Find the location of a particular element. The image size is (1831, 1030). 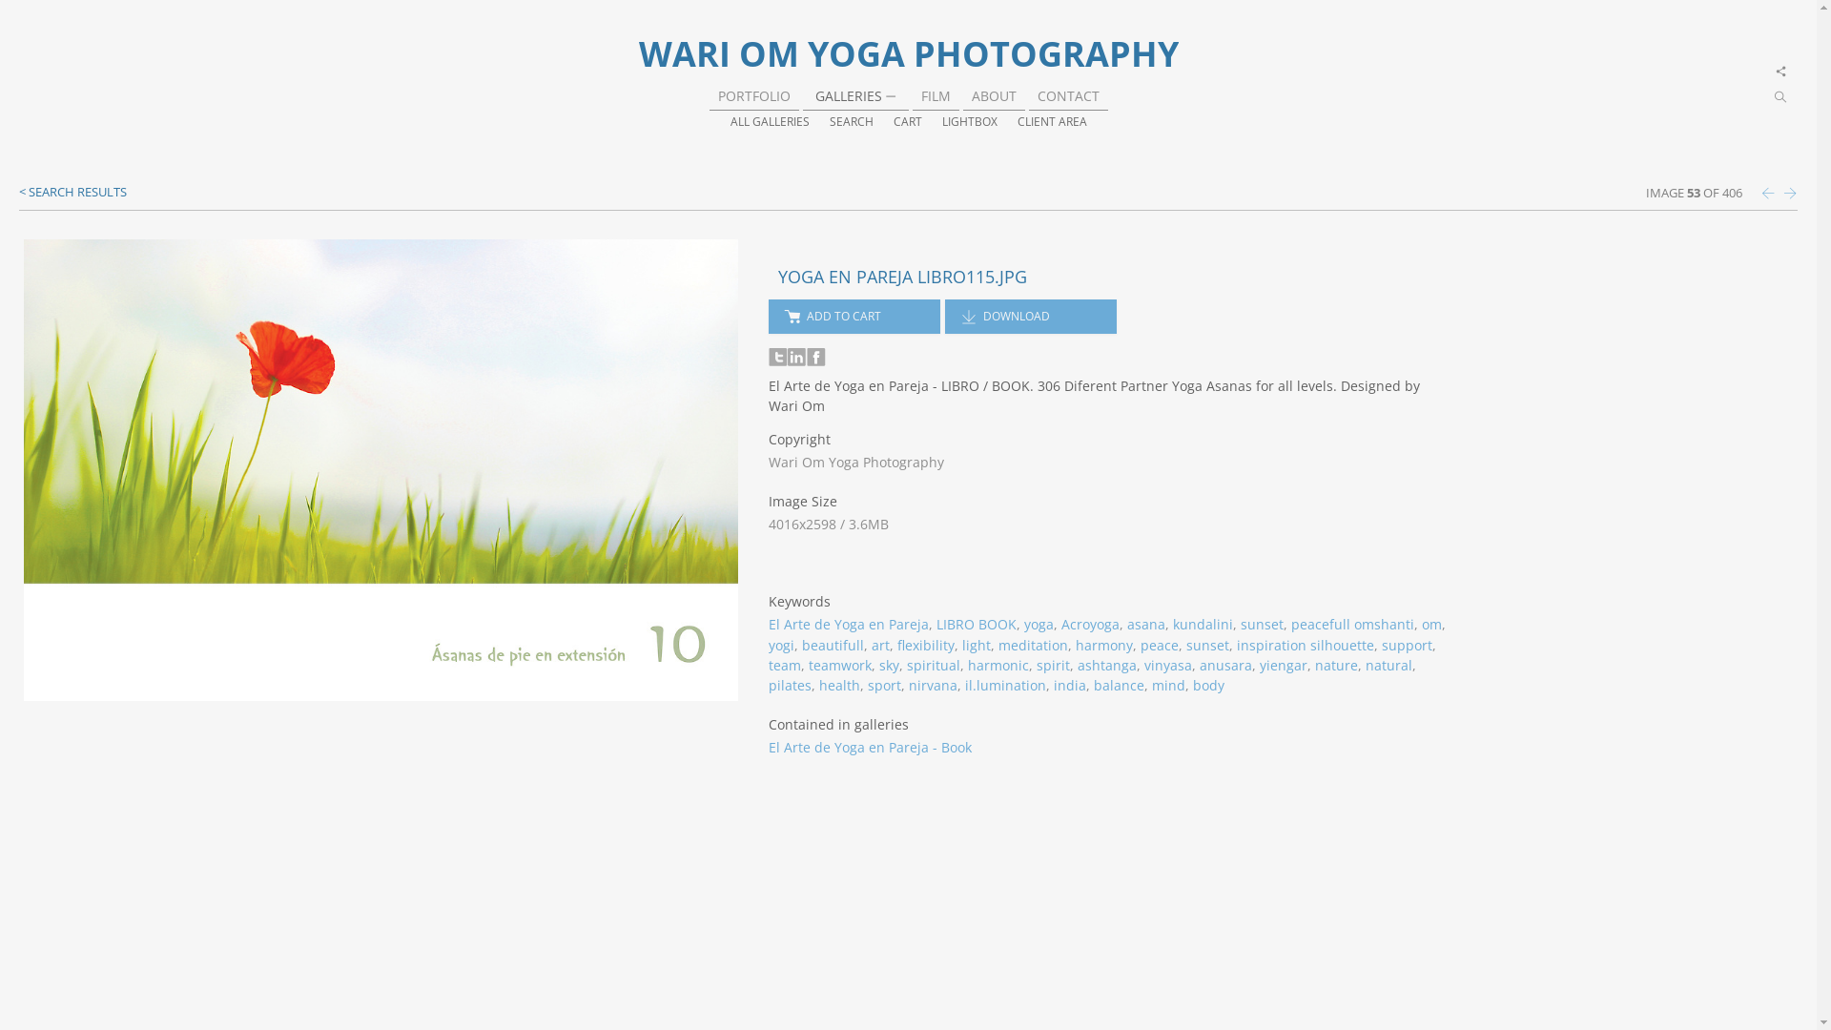

harmony is located at coordinates (1104, 645).